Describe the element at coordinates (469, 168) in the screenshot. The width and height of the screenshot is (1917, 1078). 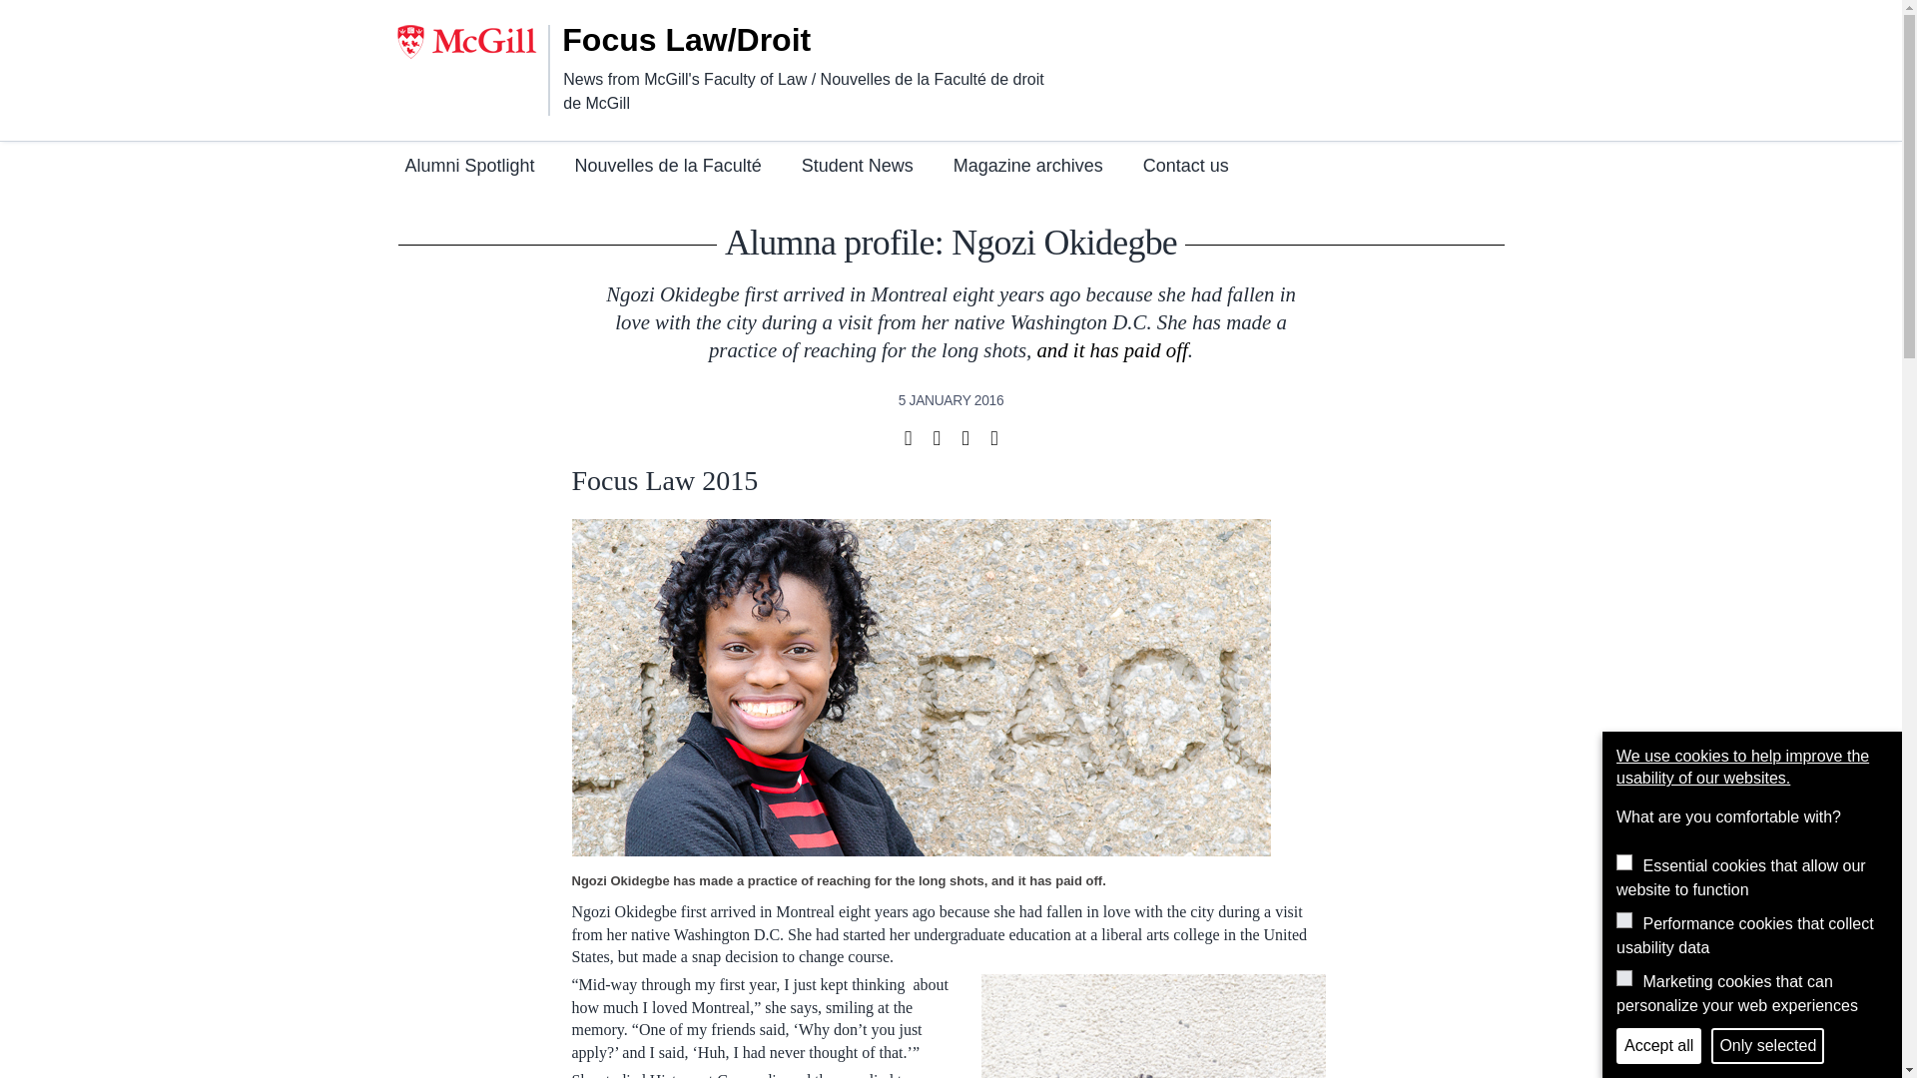
I see `Alumni Spotlight` at that location.